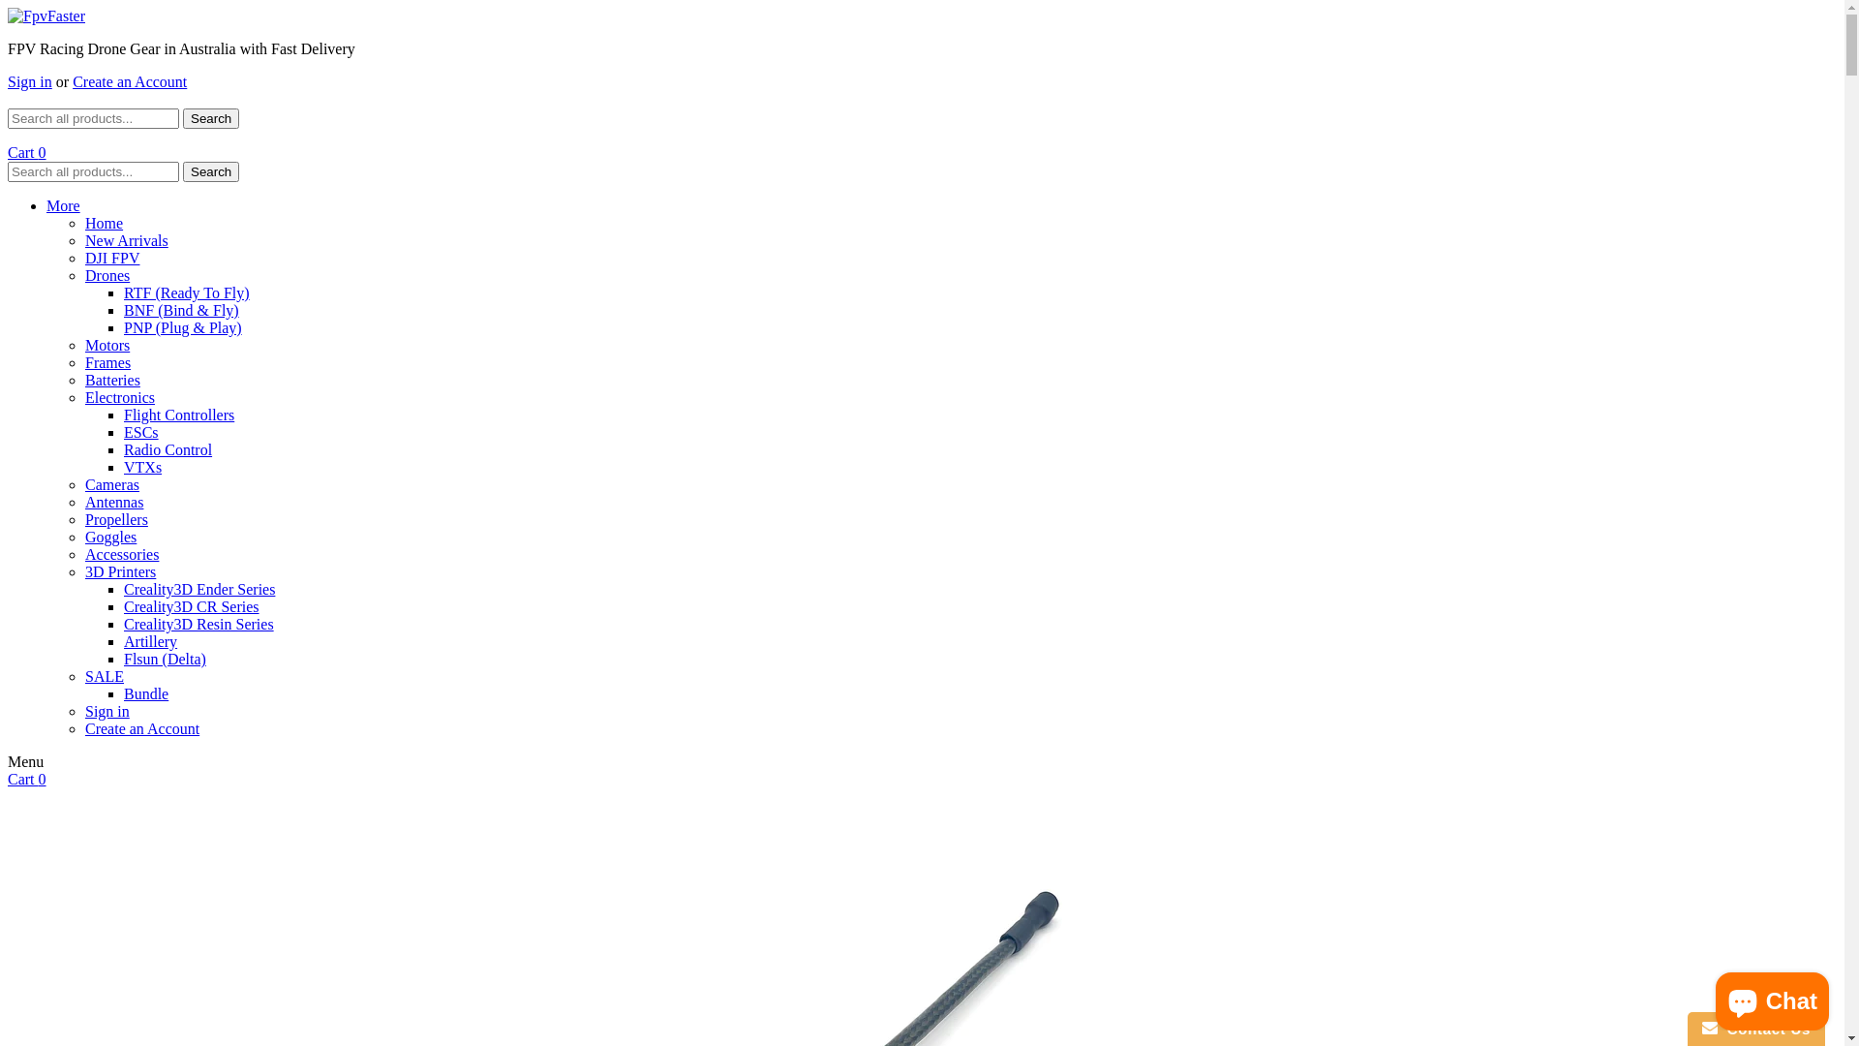 The height and width of the screenshot is (1046, 1859). What do you see at coordinates (27, 153) in the screenshot?
I see `Cart 0` at bounding box center [27, 153].